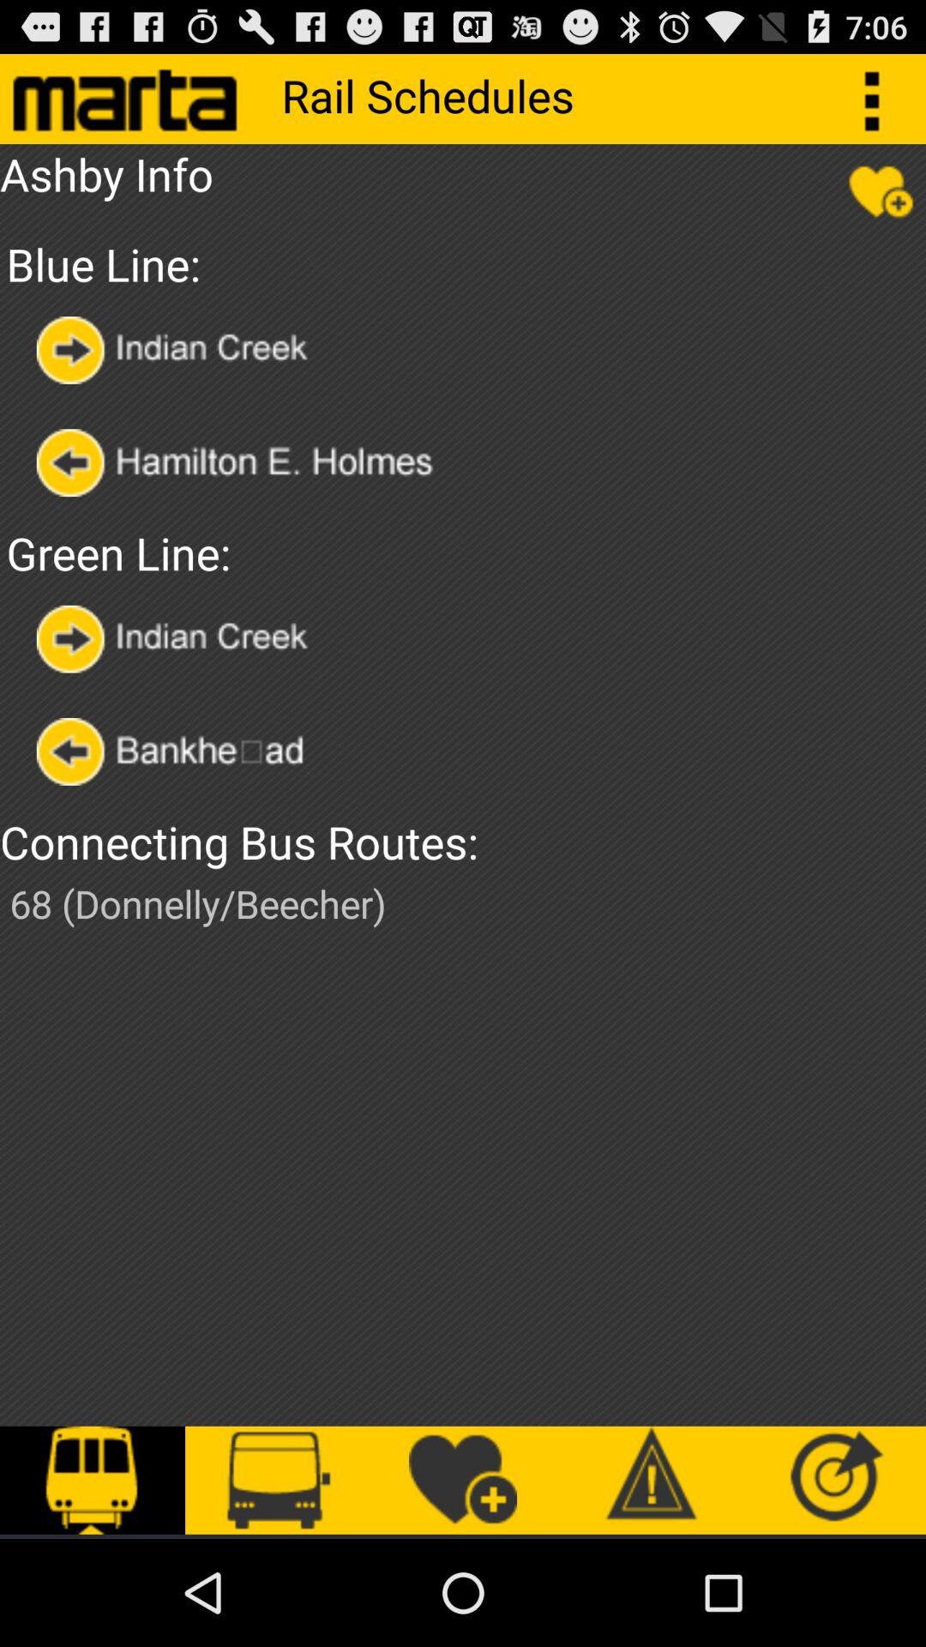 The width and height of the screenshot is (926, 1647). I want to click on go back, so click(185, 751).